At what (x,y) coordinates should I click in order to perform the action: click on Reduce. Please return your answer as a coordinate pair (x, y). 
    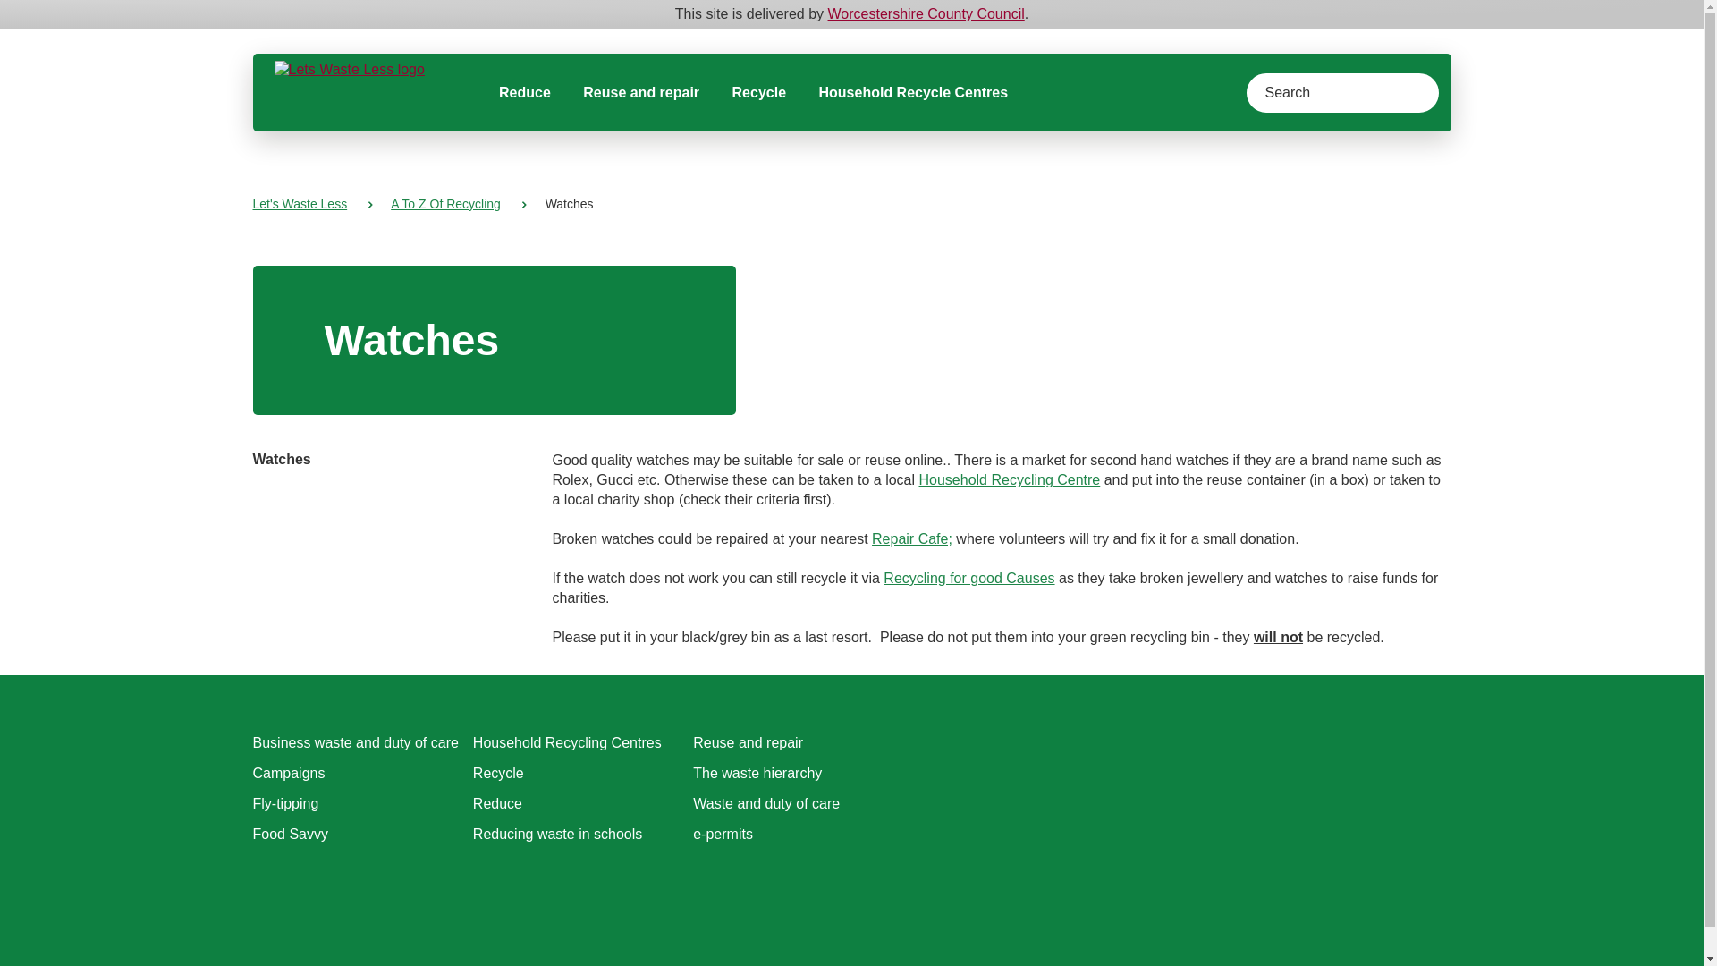
    Looking at the image, I should click on (525, 92).